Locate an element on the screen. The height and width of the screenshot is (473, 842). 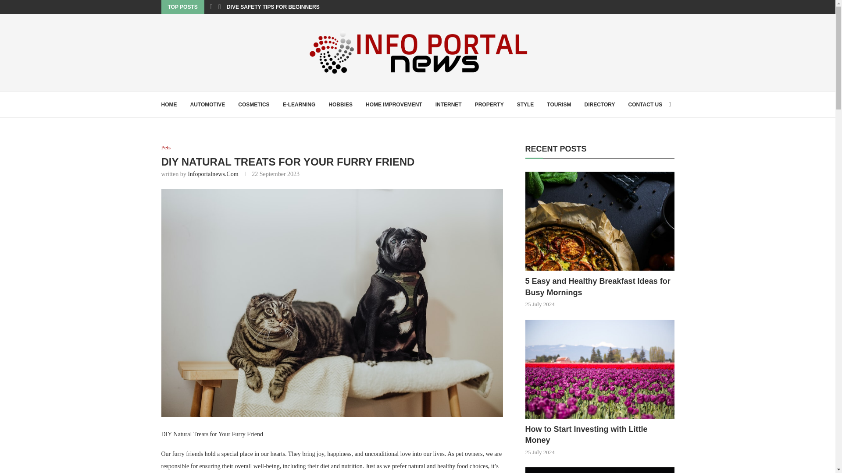
AUTOMOTIVE is located at coordinates (208, 104).